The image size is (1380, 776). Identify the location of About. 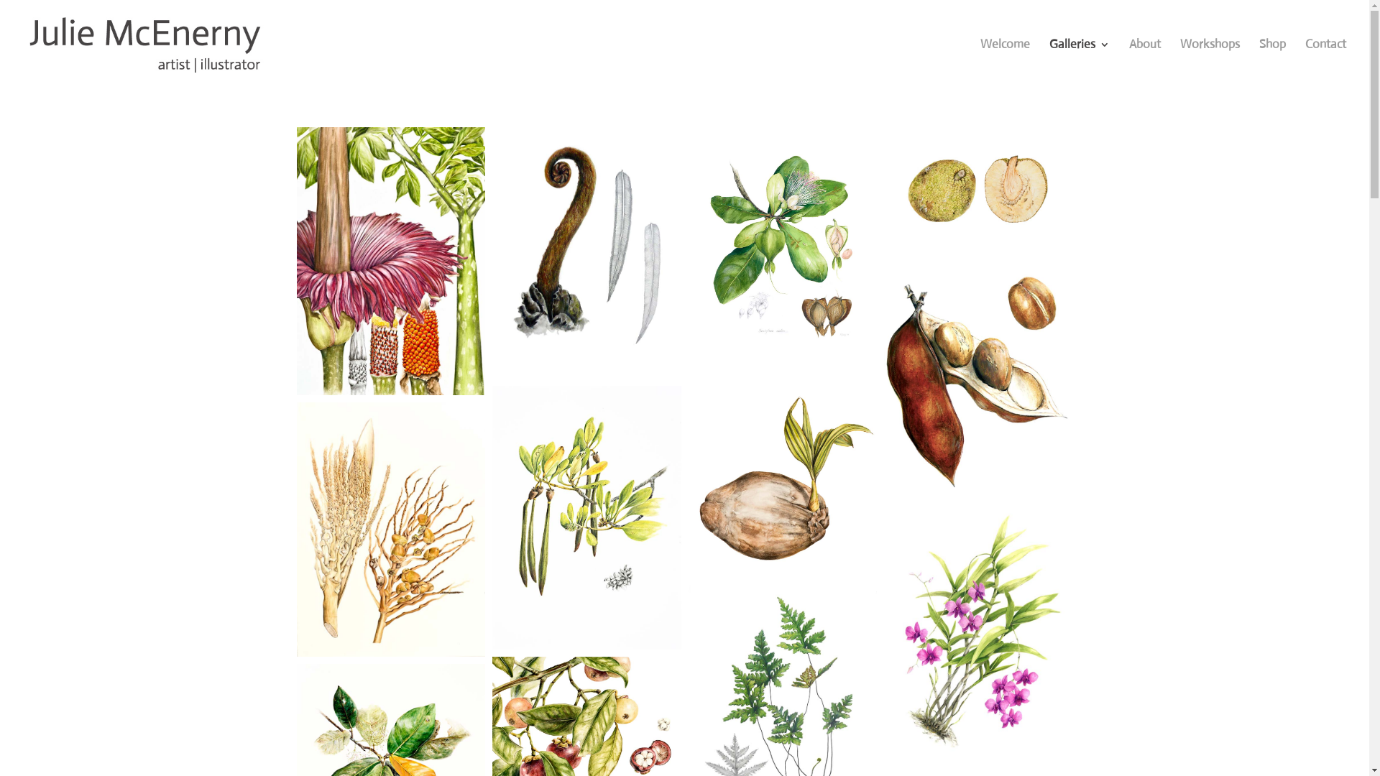
(1145, 65).